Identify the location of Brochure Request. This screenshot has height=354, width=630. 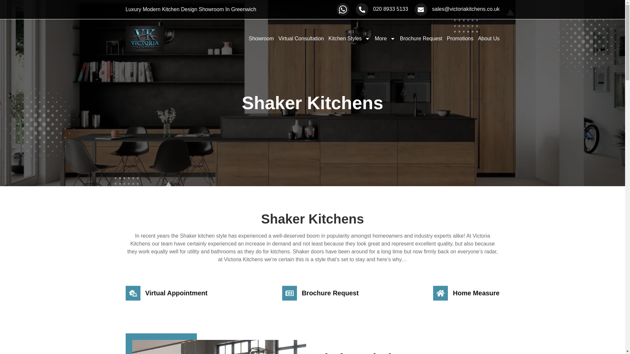
(421, 39).